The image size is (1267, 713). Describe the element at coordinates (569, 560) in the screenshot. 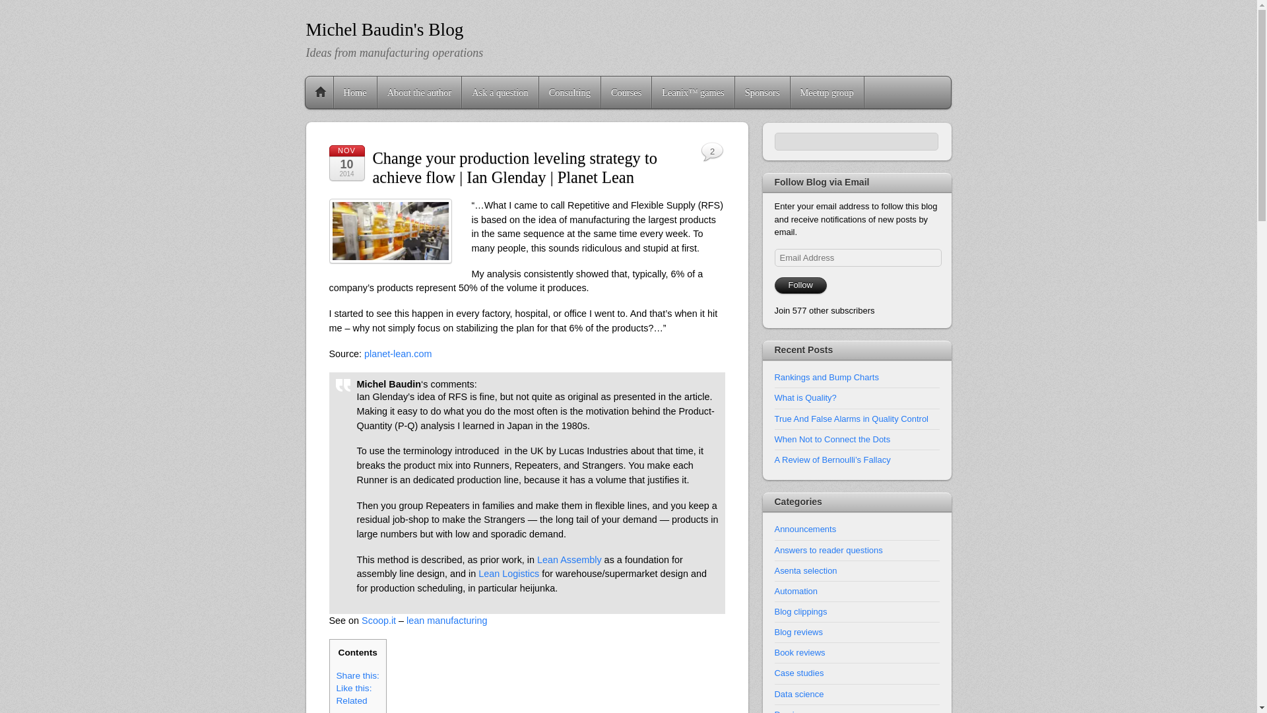

I see `Lean Assembly` at that location.